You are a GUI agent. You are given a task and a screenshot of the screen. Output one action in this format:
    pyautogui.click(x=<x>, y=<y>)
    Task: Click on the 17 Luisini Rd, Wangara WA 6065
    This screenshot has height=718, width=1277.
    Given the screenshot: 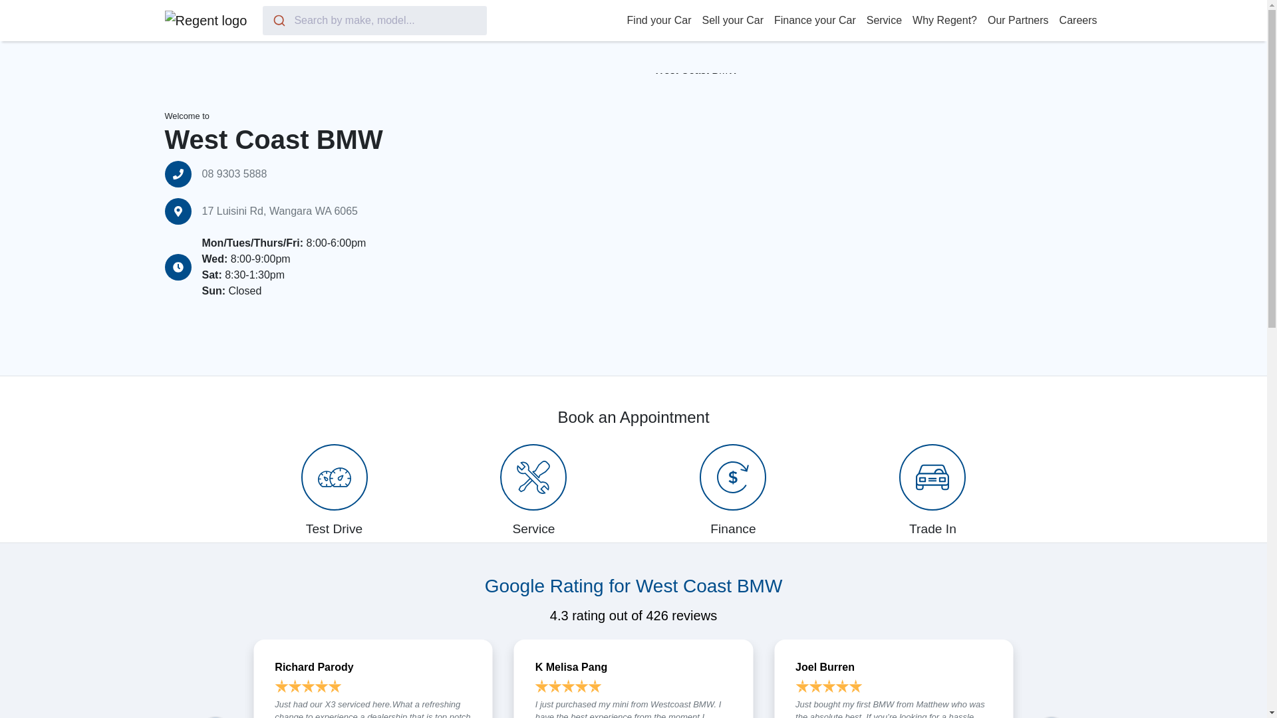 What is the action you would take?
    pyautogui.click(x=280, y=211)
    